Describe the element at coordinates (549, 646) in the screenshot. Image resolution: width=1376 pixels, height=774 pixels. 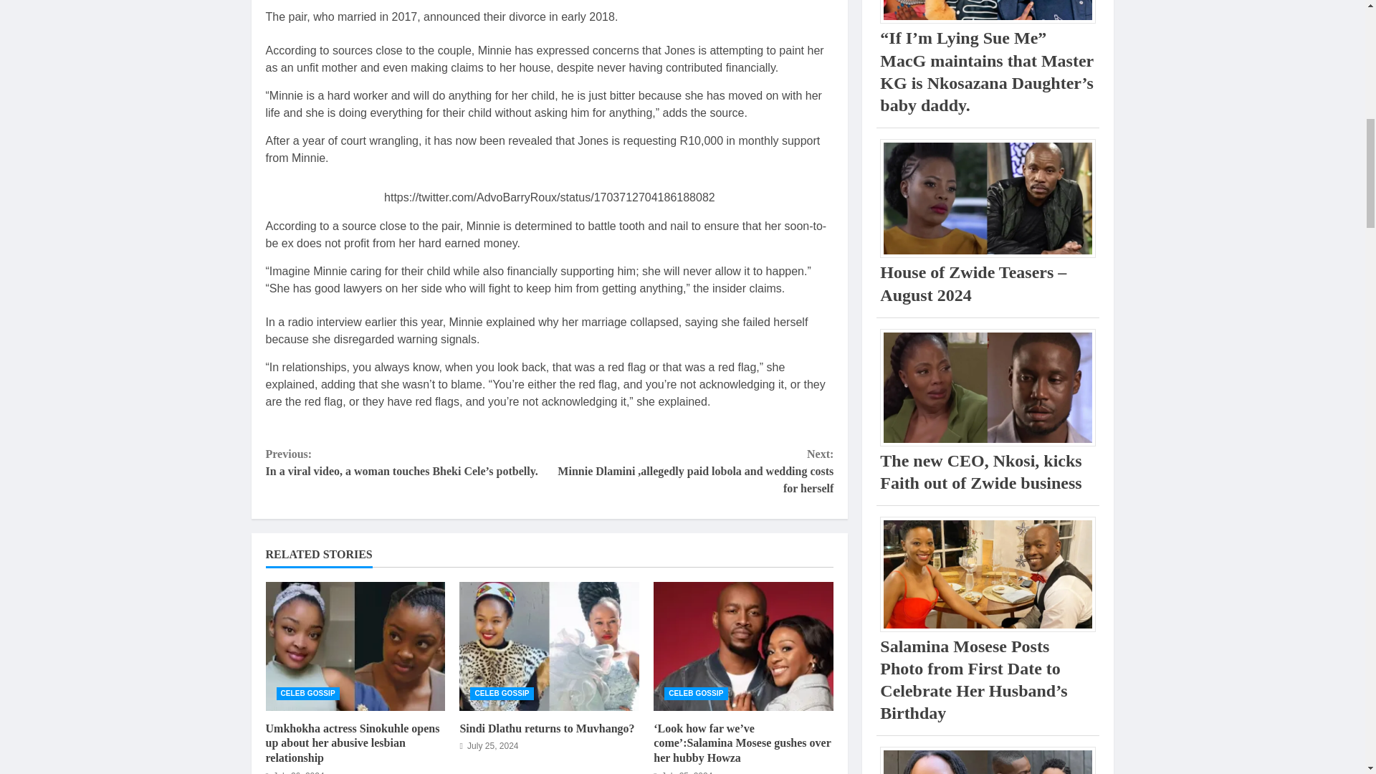
I see `Sindi Dlathu returns to Muvhango?` at that location.